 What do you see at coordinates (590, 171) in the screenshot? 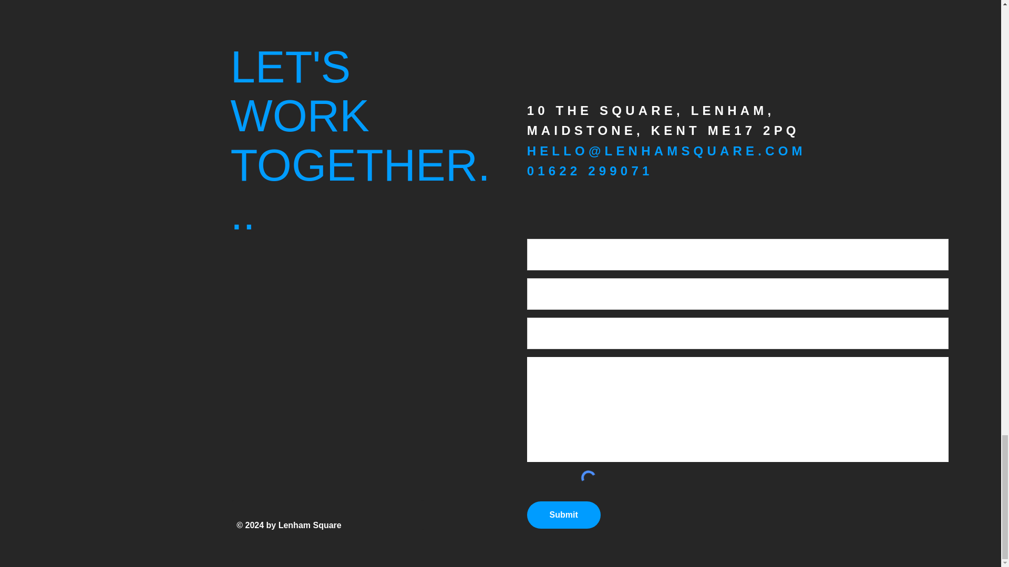
I see `01622 299071` at bounding box center [590, 171].